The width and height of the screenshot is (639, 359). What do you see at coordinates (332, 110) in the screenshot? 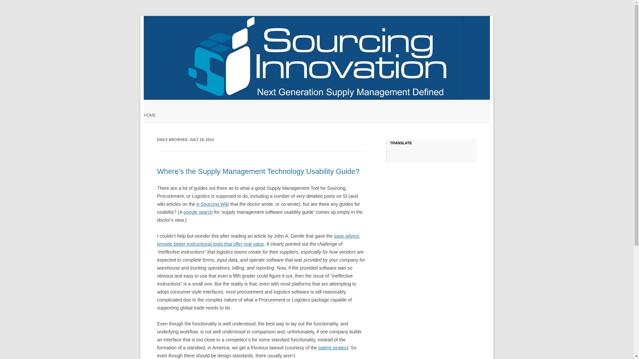
I see `Skip to content` at bounding box center [332, 110].